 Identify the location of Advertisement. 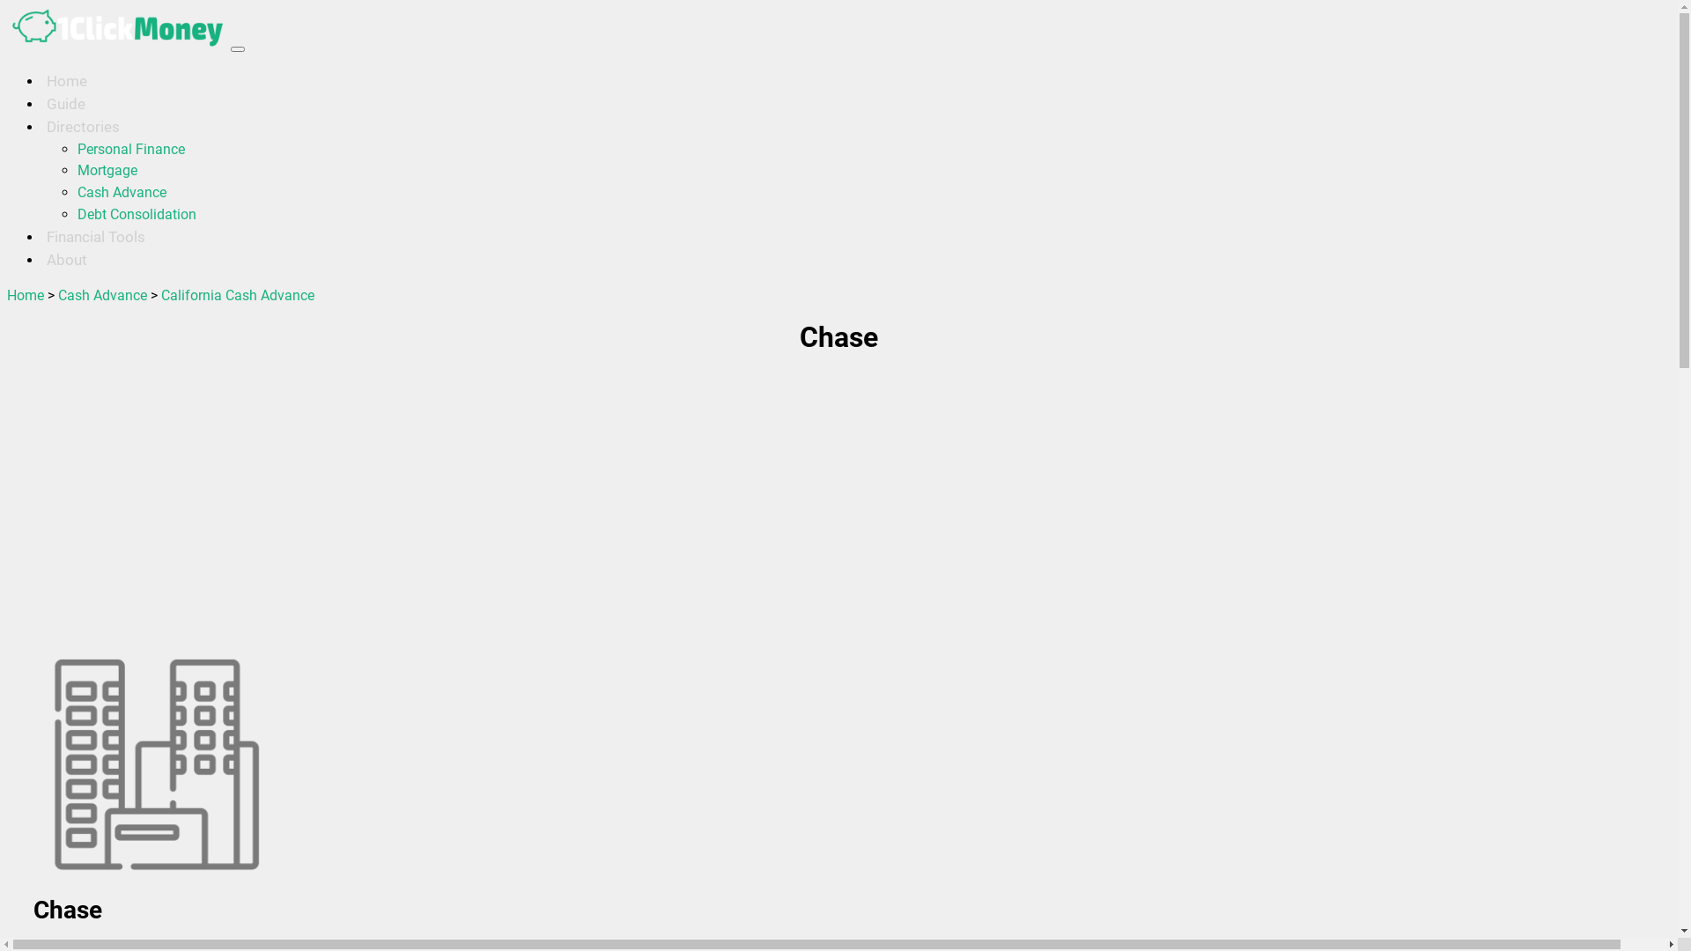
(535, 506).